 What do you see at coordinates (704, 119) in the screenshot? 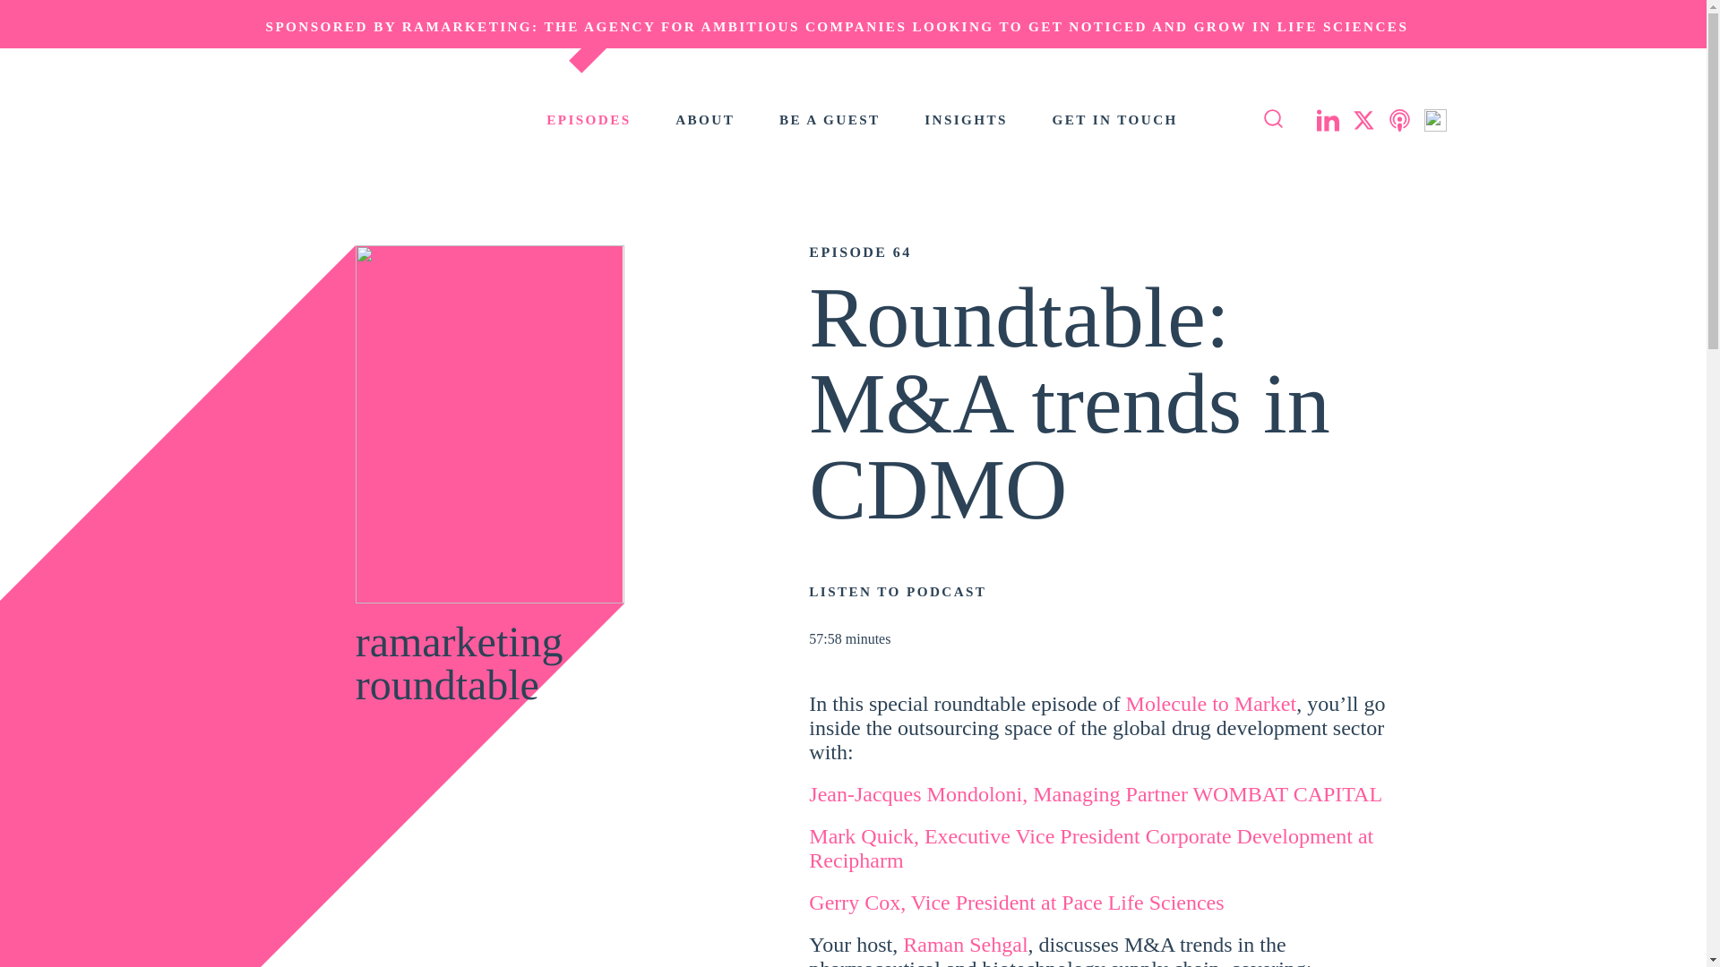
I see `ABOUT` at bounding box center [704, 119].